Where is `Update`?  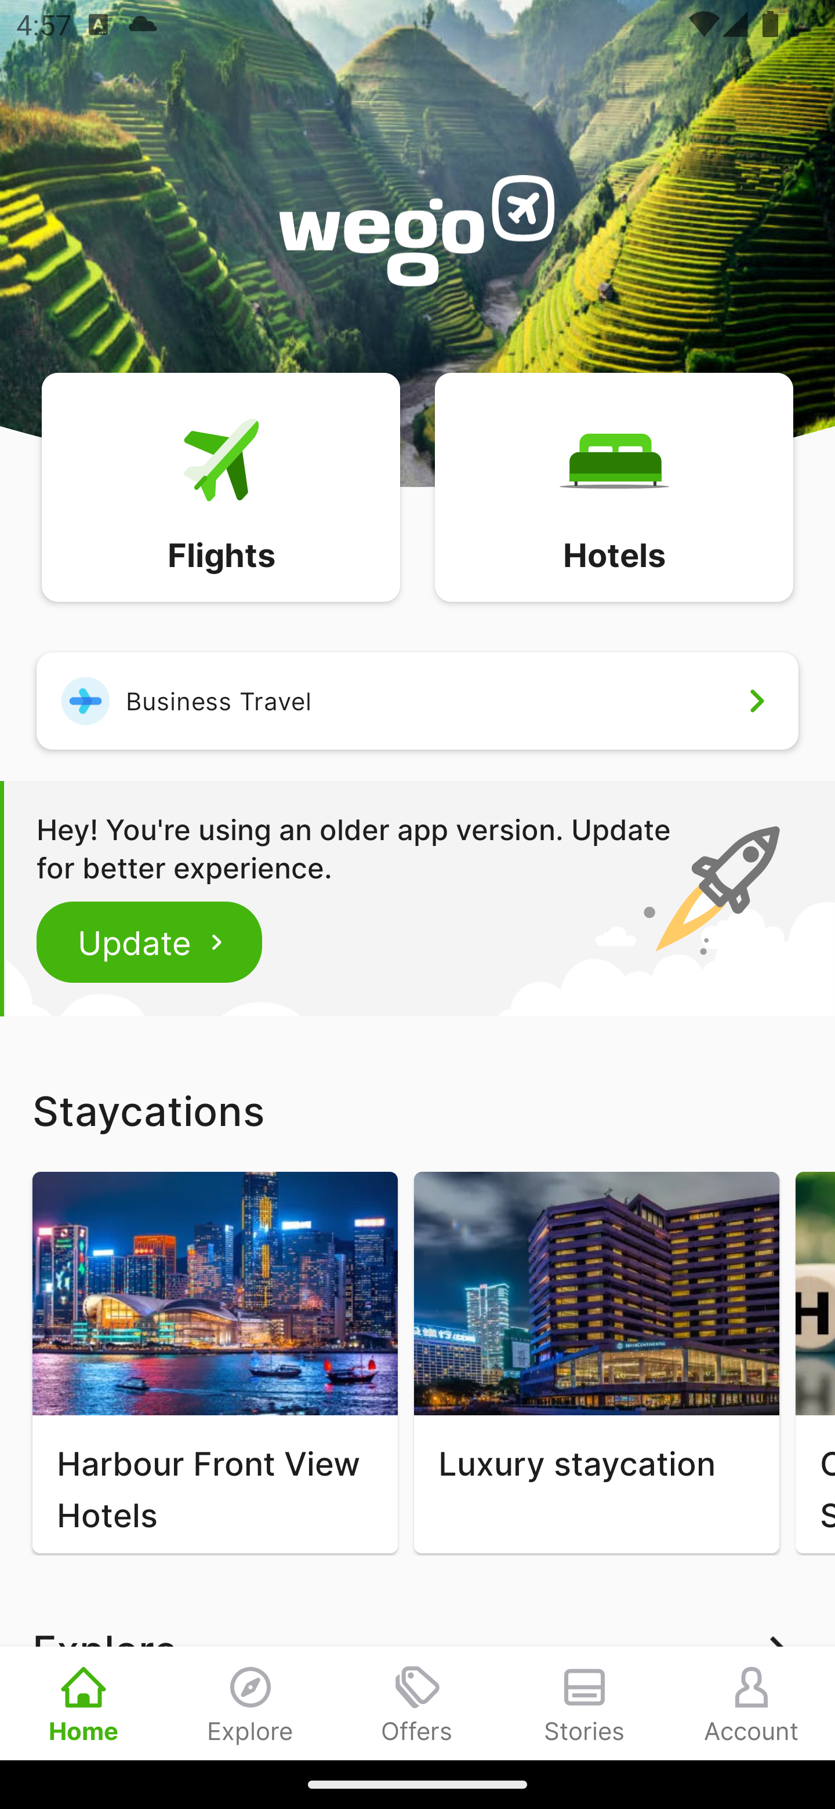 Update is located at coordinates (150, 942).